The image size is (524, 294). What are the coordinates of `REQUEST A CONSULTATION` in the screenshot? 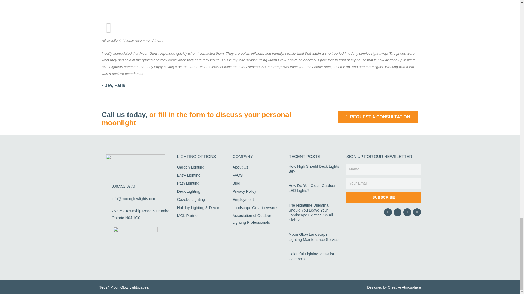 It's located at (378, 117).